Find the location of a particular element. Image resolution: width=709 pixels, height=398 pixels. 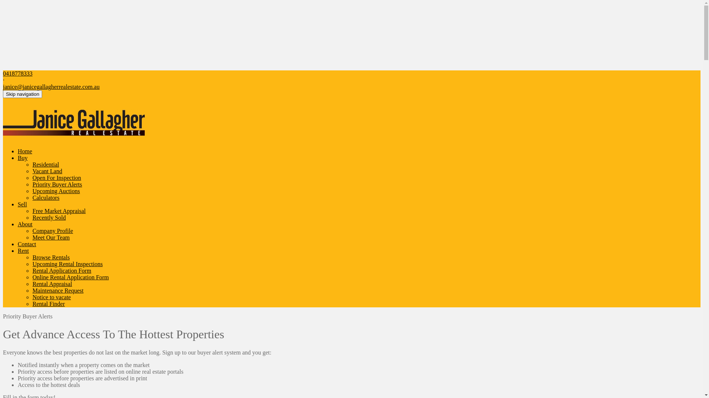

Online Rental Application Form is located at coordinates (71, 277).